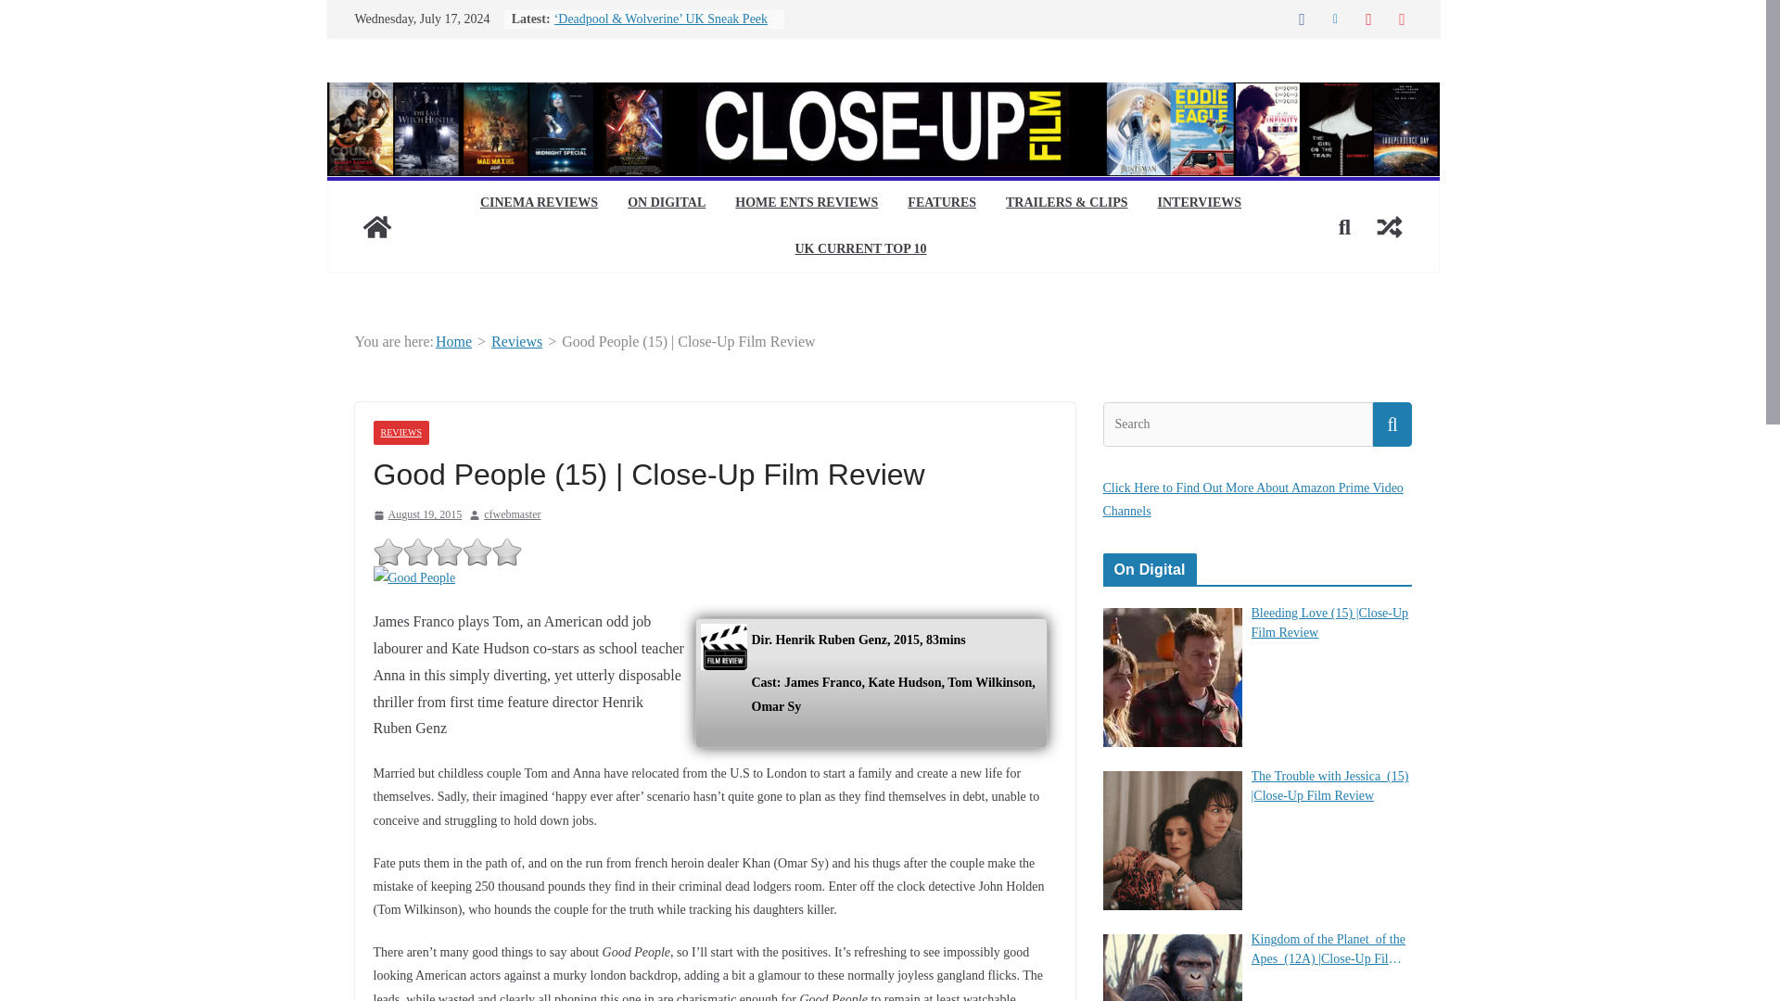  I want to click on cfwebmaster, so click(512, 515).